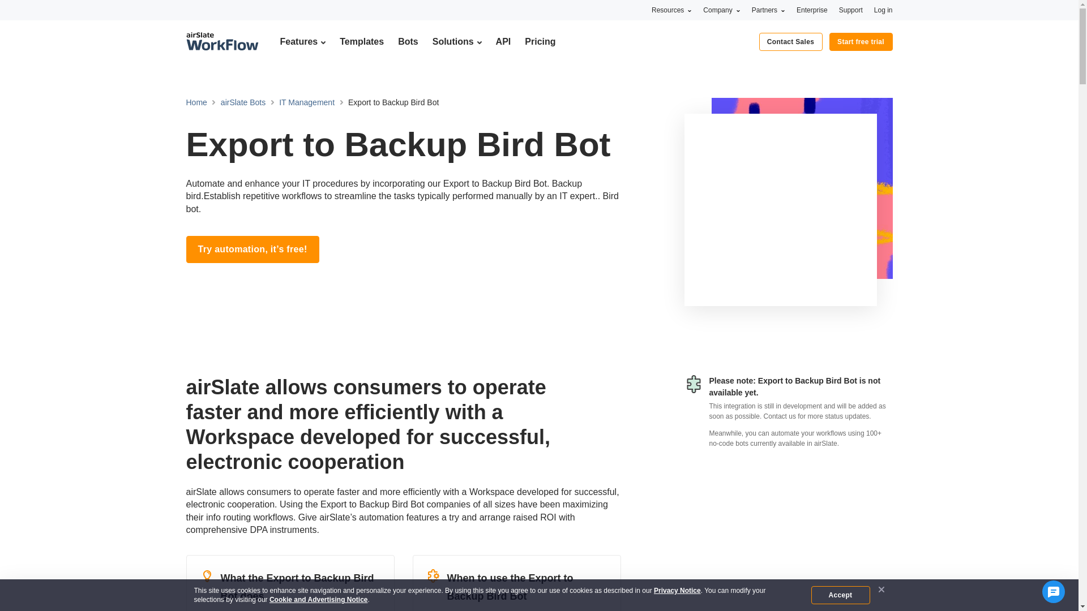 This screenshot has width=1087, height=611. What do you see at coordinates (721, 10) in the screenshot?
I see `Company` at bounding box center [721, 10].